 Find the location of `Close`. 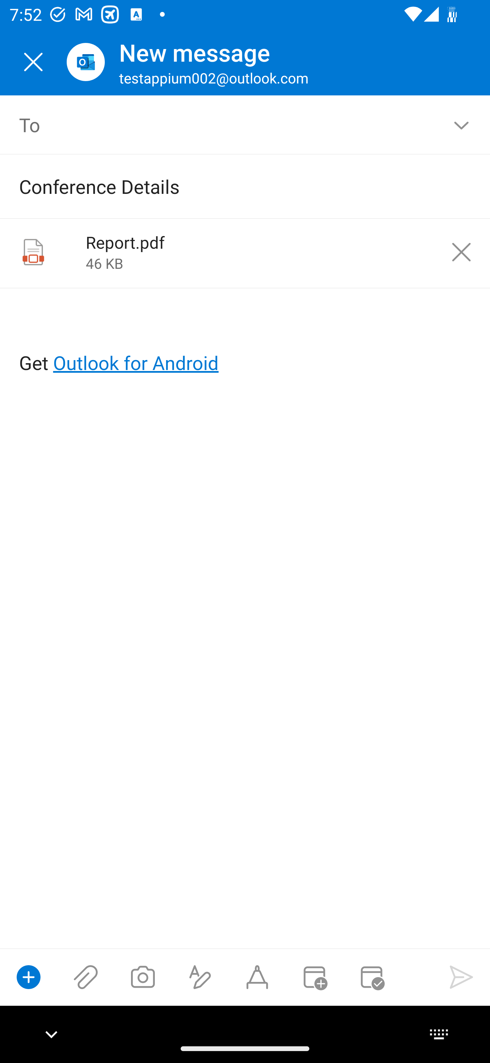

Close is located at coordinates (33, 62).